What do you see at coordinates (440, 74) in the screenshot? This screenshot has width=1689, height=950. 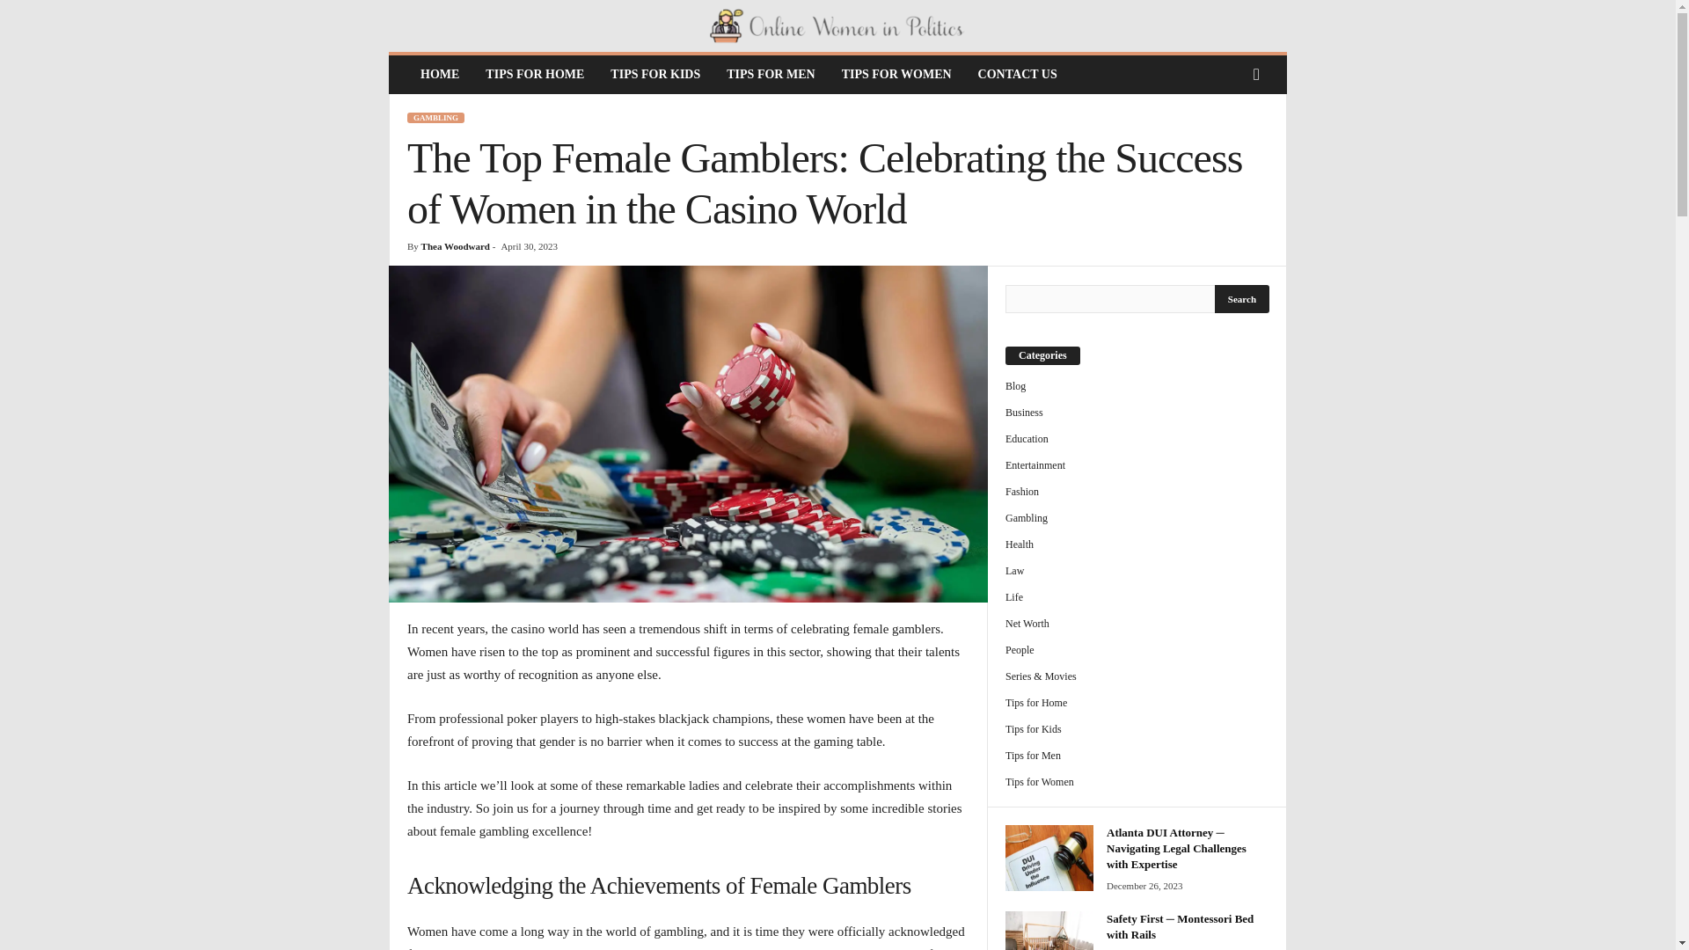 I see `HOME` at bounding box center [440, 74].